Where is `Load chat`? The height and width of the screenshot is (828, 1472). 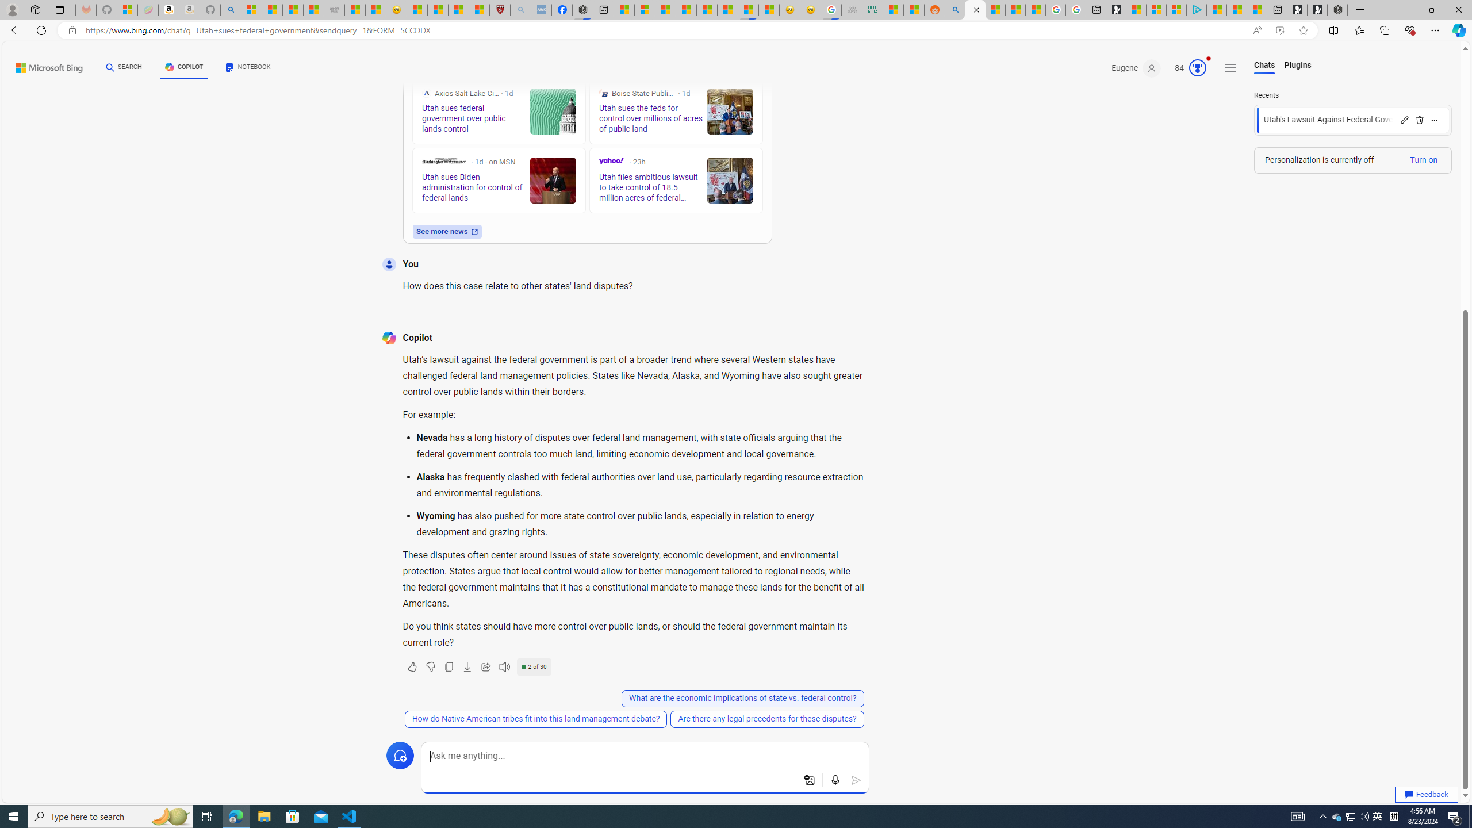
Load chat is located at coordinates (1352, 120).